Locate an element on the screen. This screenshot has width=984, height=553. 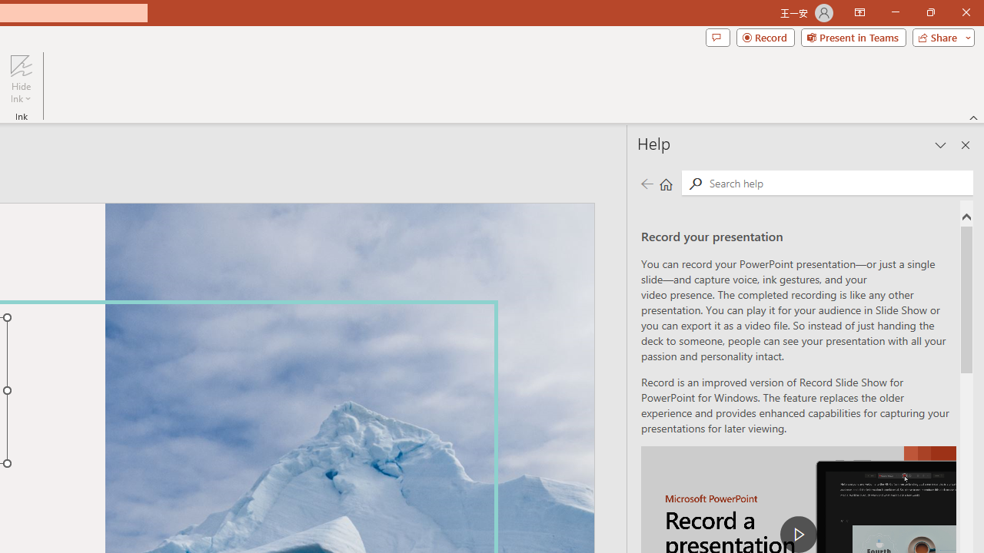
play Record a Presentation is located at coordinates (798, 535).